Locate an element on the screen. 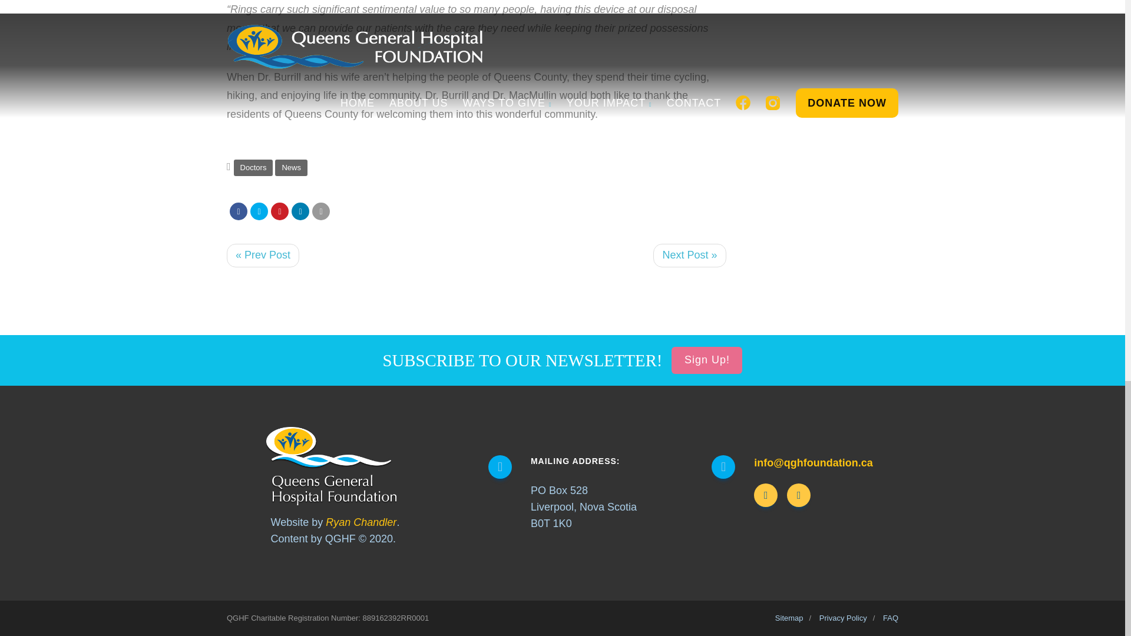 The width and height of the screenshot is (1131, 636). Doctors is located at coordinates (253, 168).